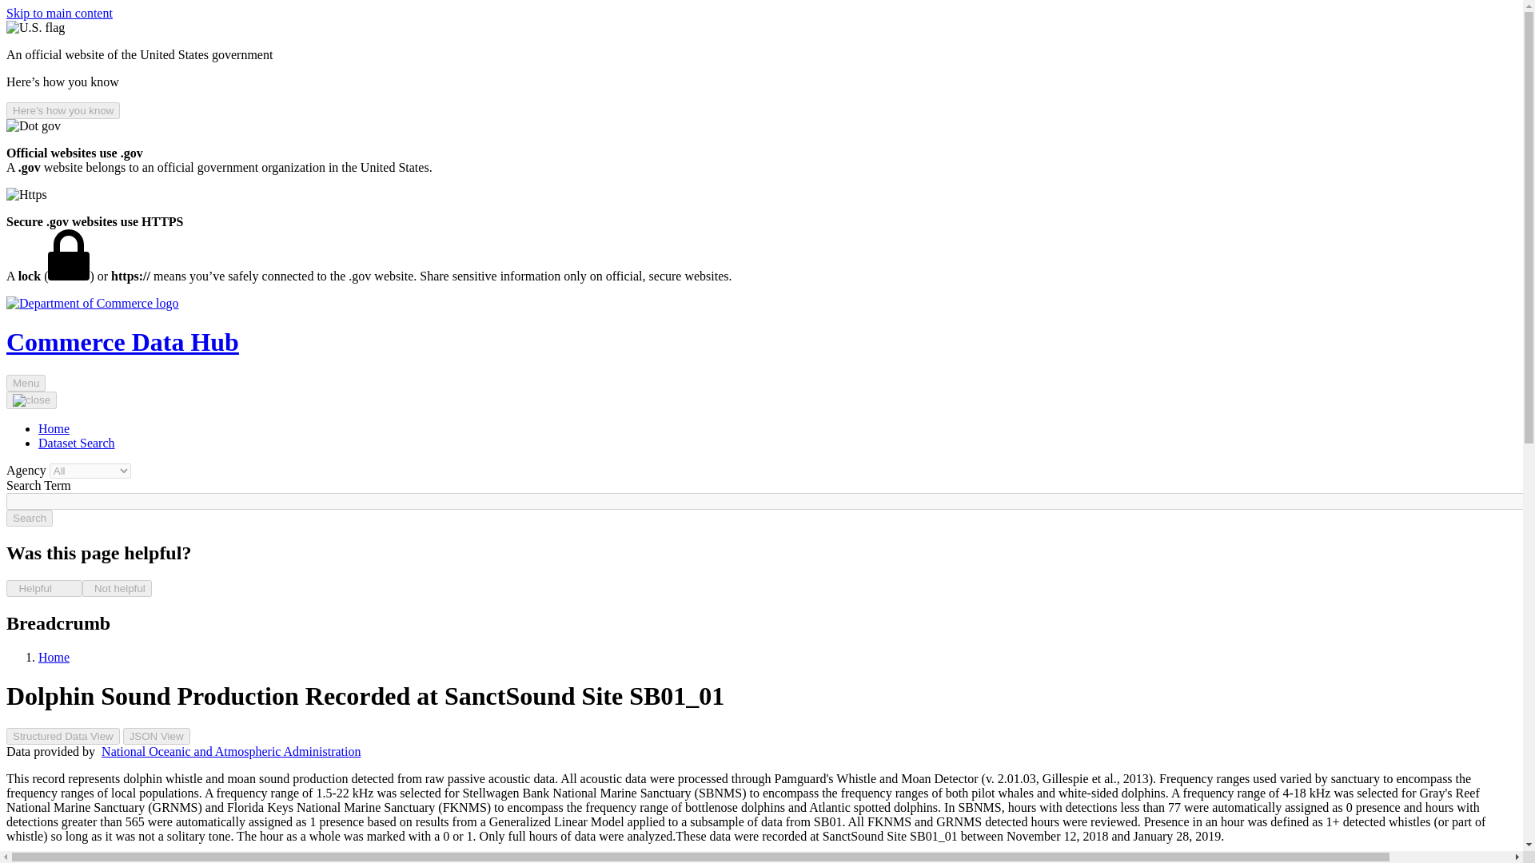  Describe the element at coordinates (93, 303) in the screenshot. I see `Home` at that location.